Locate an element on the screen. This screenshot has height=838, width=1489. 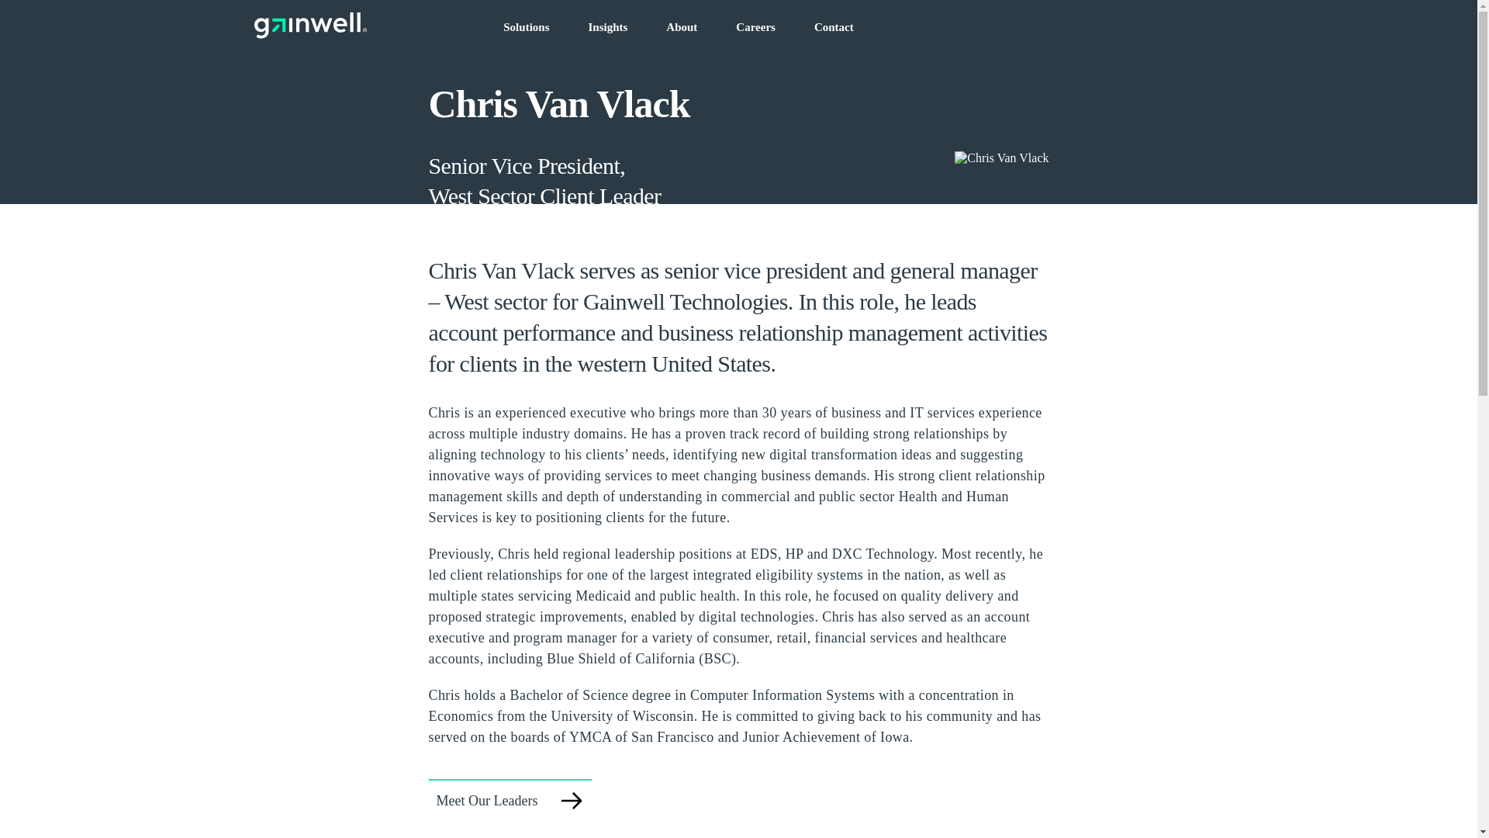
Solutions is located at coordinates (526, 27).